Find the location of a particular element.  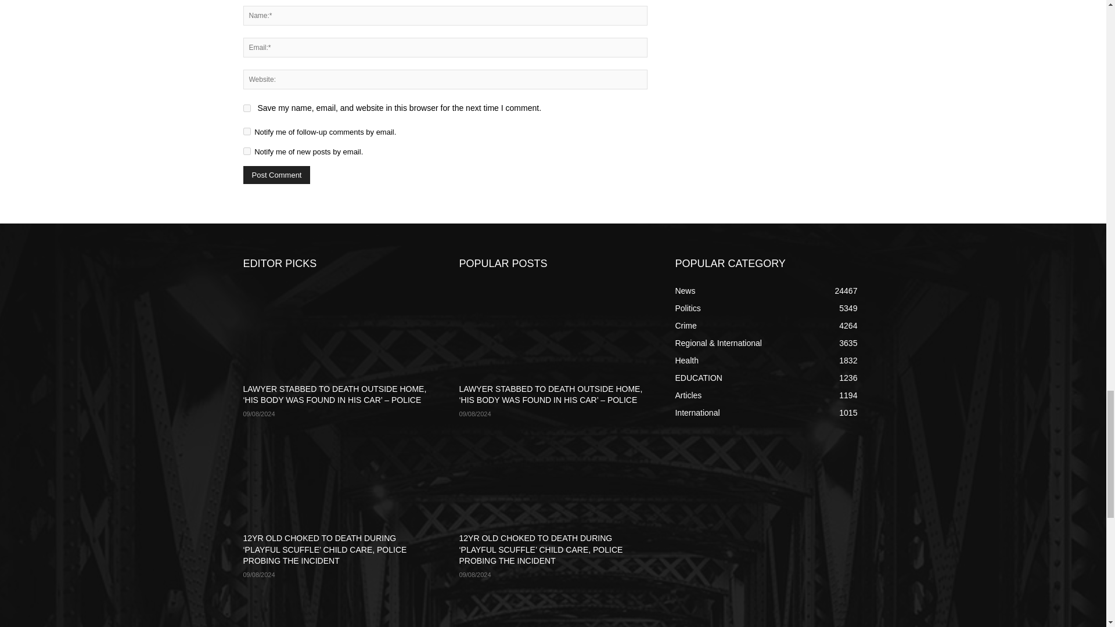

subscribe is located at coordinates (246, 151).